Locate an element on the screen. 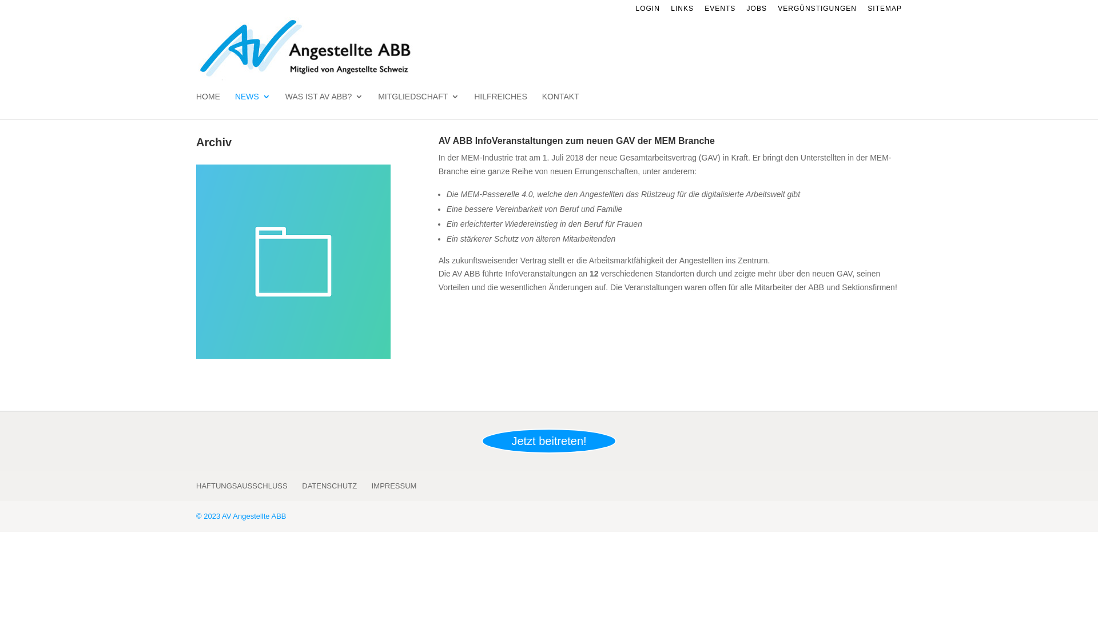 Image resolution: width=1098 pixels, height=617 pixels. HILFREICHES is located at coordinates (501, 106).